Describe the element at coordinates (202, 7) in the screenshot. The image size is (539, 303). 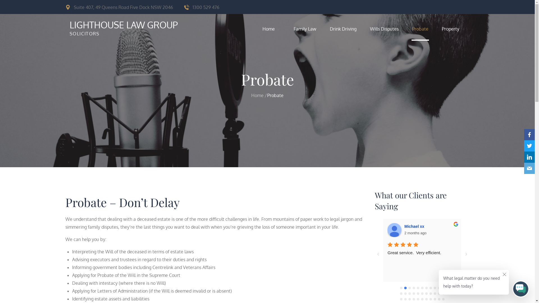
I see `1300 529 476` at that location.